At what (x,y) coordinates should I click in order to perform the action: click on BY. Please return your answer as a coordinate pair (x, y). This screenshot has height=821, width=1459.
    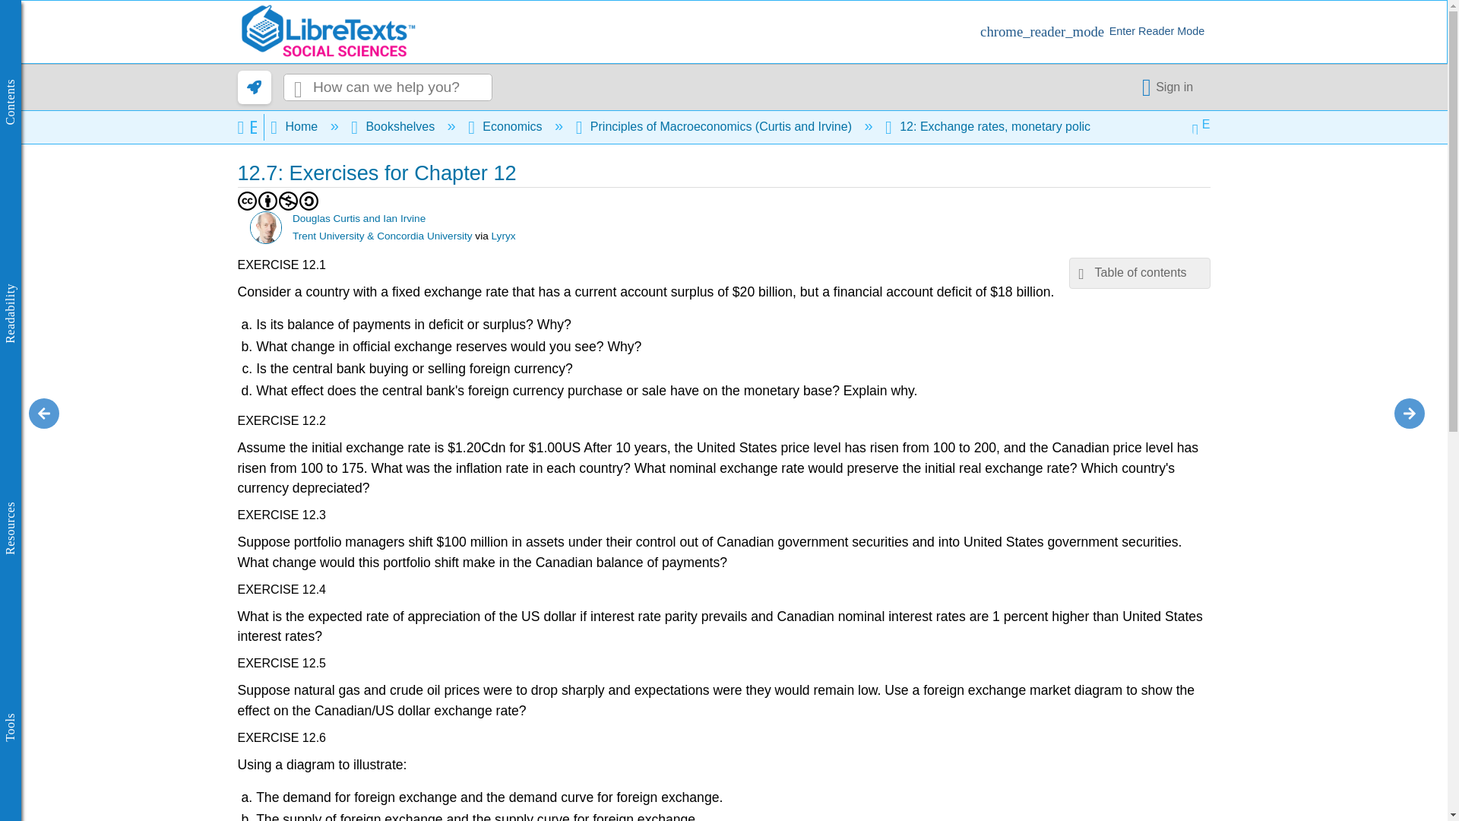
    Looking at the image, I should click on (267, 201).